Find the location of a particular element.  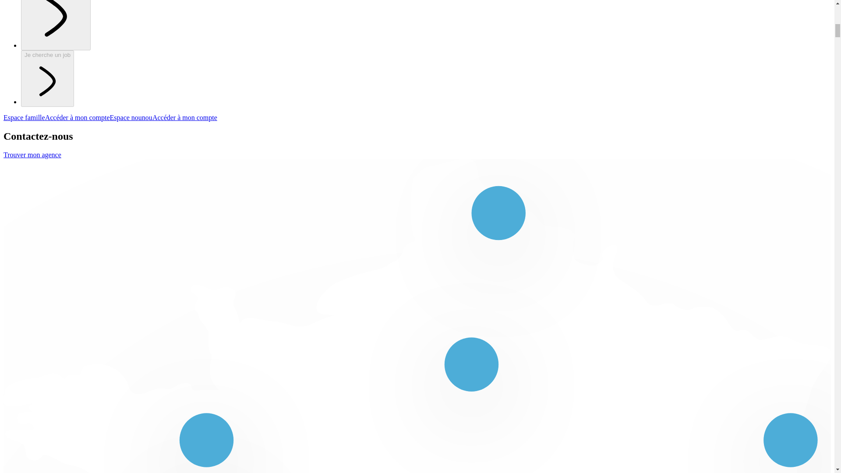

Trouver mon agence is located at coordinates (32, 154).